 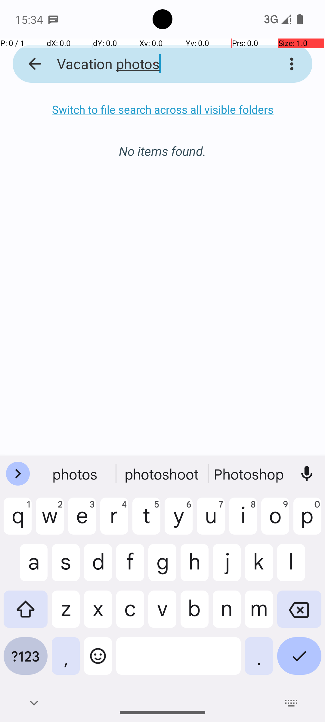 I want to click on Switch to file search across all visible folders, so click(x=162, y=110).